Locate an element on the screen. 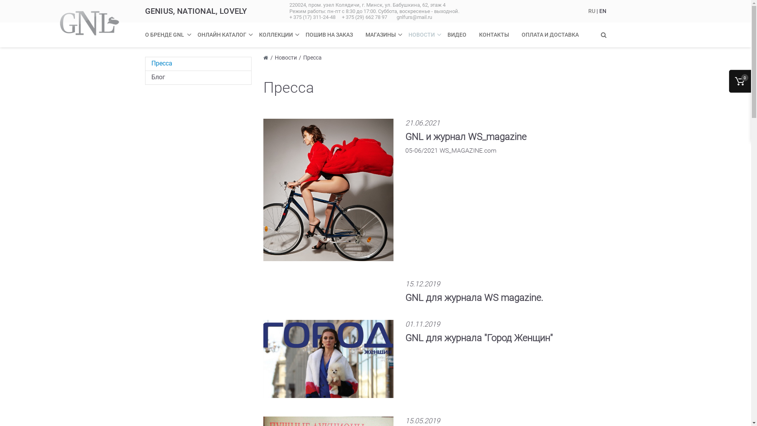  + 375 (17) 311-24-48   is located at coordinates (314, 17).